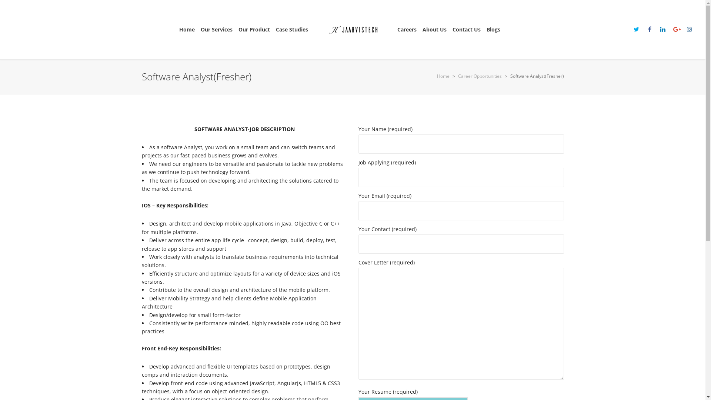 This screenshot has width=711, height=400. What do you see at coordinates (292, 30) in the screenshot?
I see `Case Studies` at bounding box center [292, 30].